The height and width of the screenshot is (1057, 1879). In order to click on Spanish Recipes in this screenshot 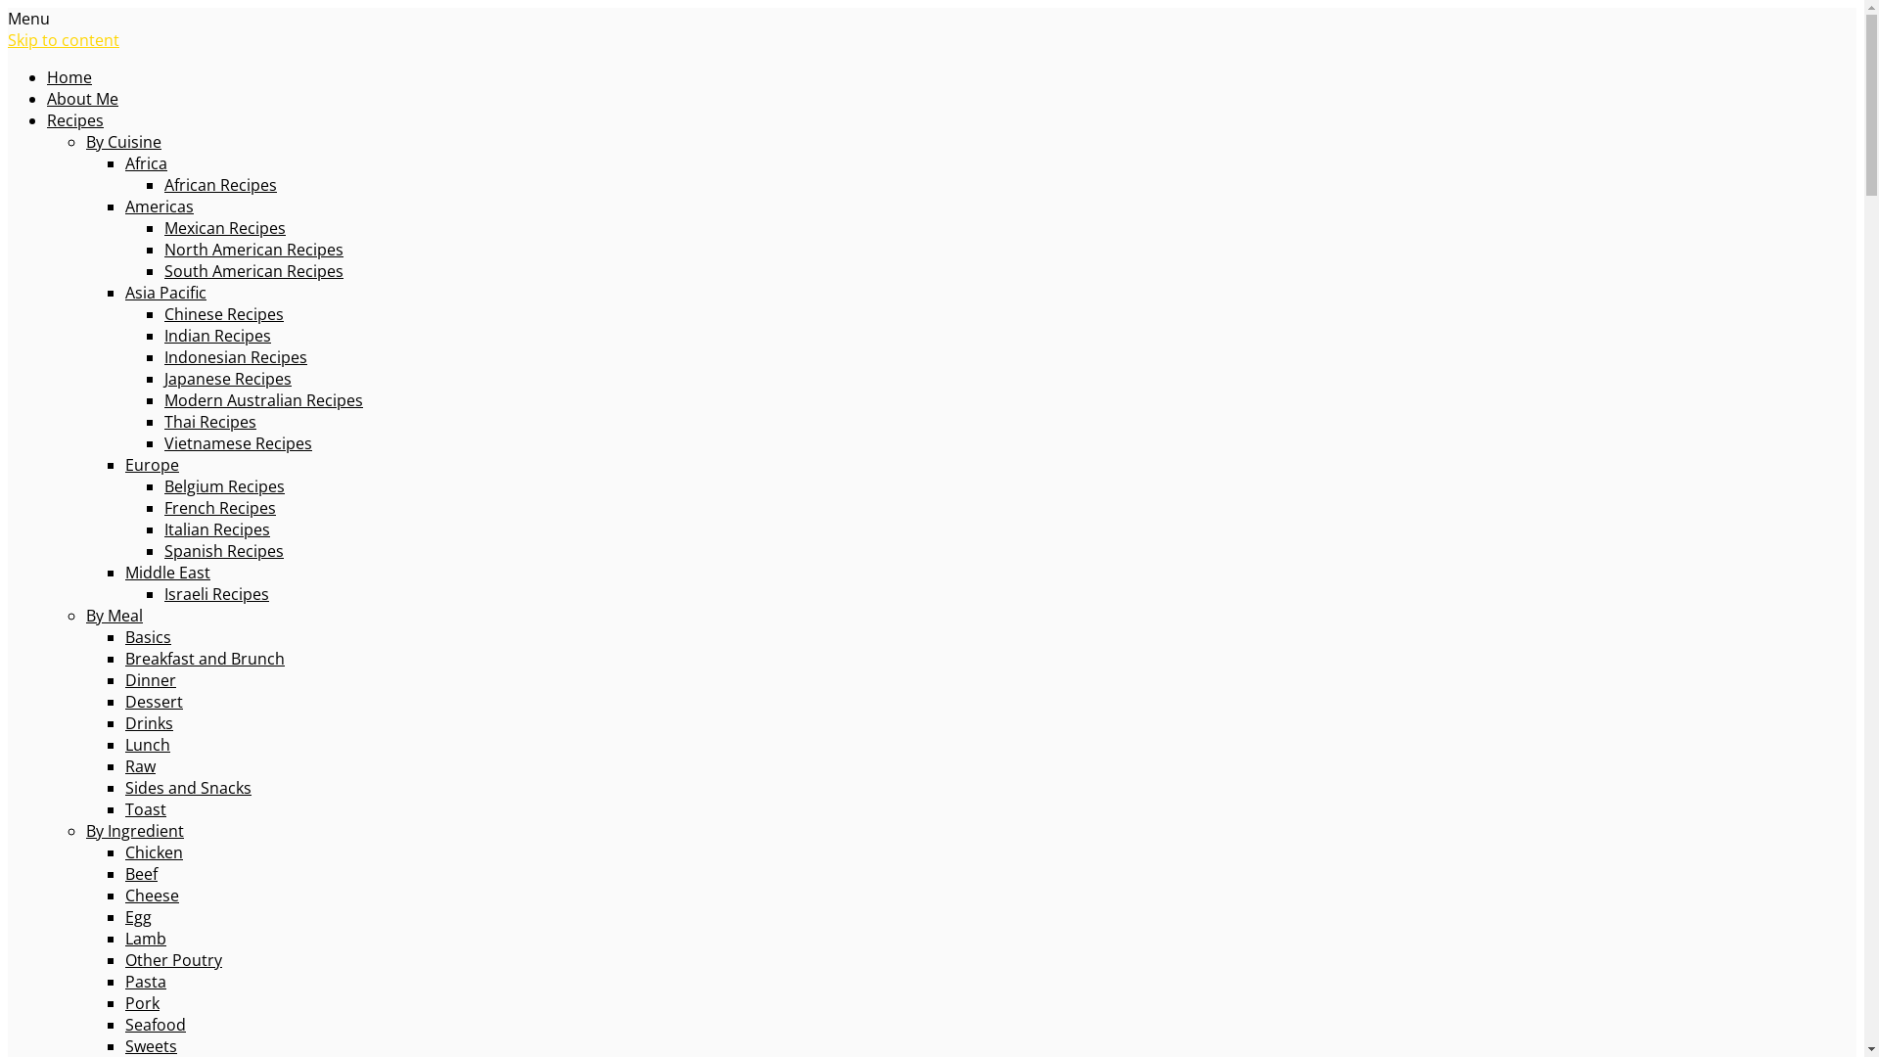, I will do `click(224, 551)`.